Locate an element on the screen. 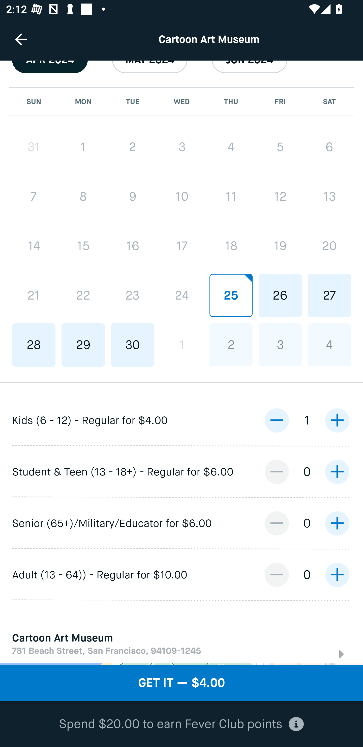  29 is located at coordinates (83, 345).